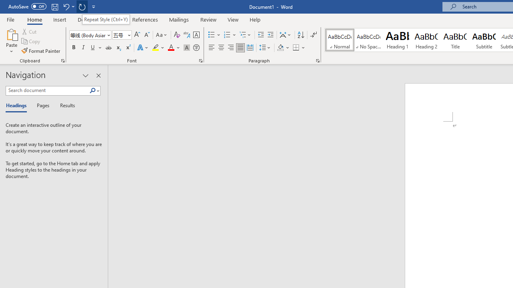 The height and width of the screenshot is (288, 513). I want to click on Numbering, so click(230, 35).